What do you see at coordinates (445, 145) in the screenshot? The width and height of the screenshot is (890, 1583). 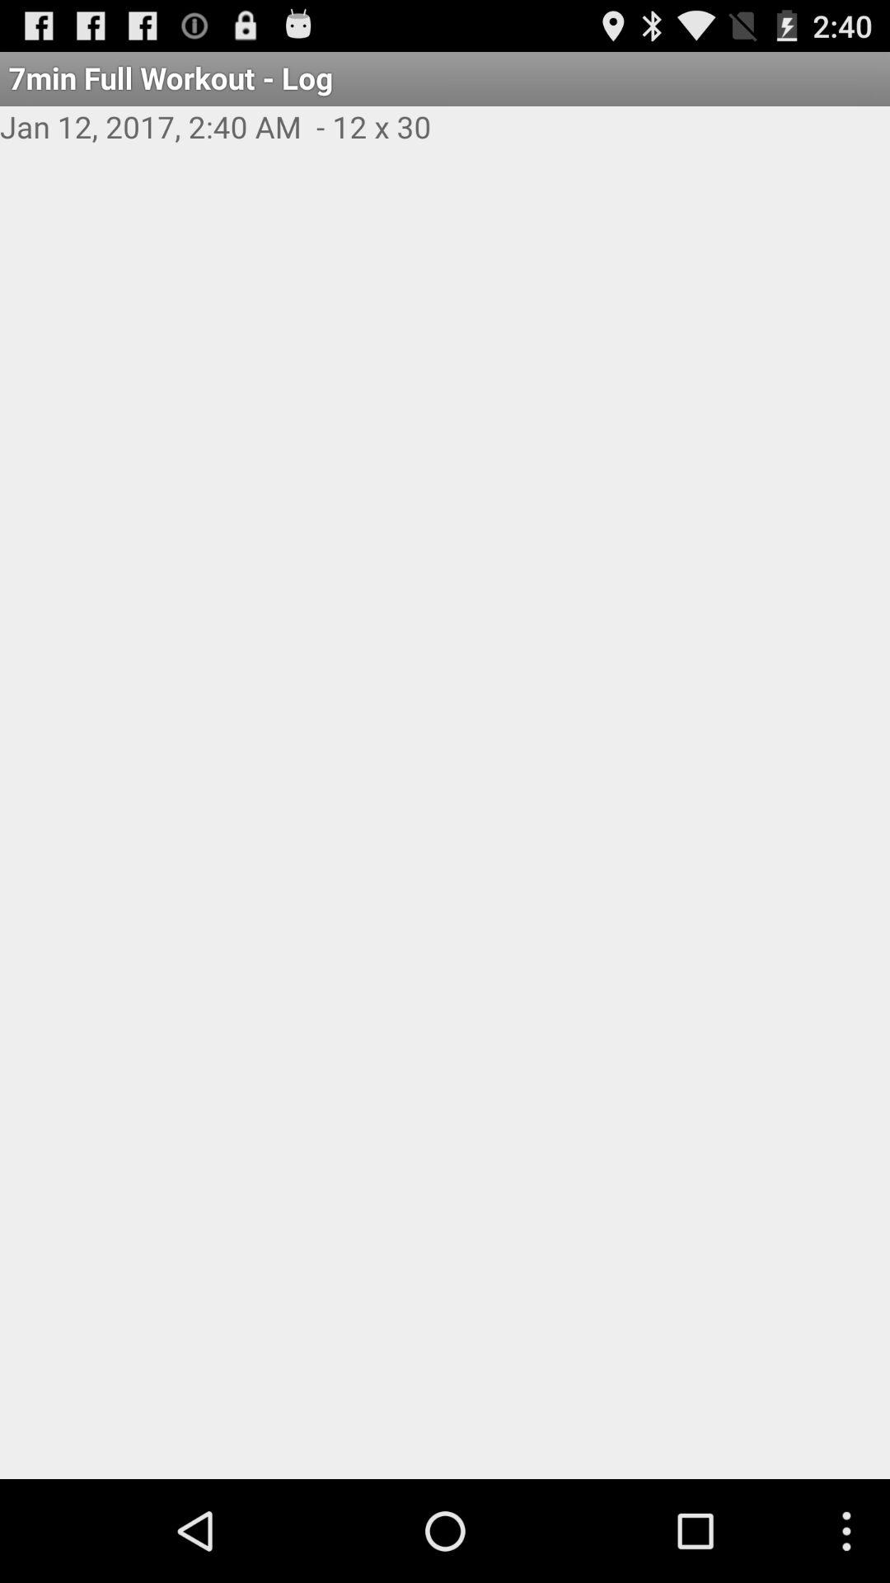 I see `launch icon below the 7min full workout` at bounding box center [445, 145].